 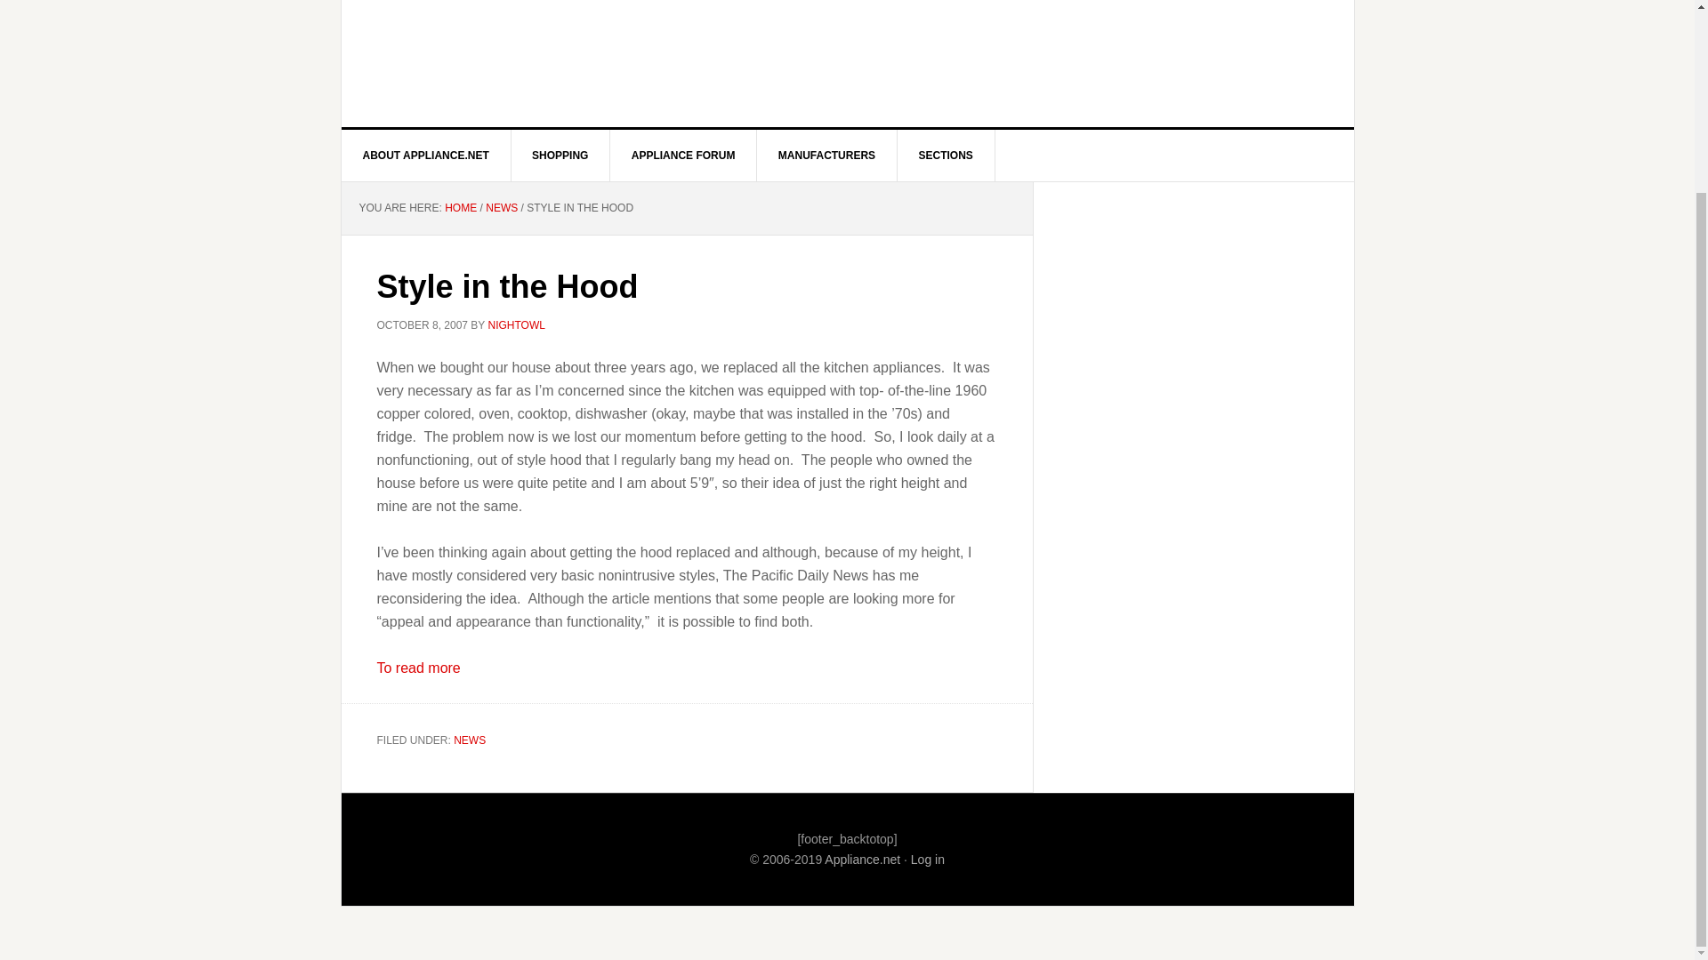 What do you see at coordinates (1110, 25) in the screenshot?
I see `Advertisement` at bounding box center [1110, 25].